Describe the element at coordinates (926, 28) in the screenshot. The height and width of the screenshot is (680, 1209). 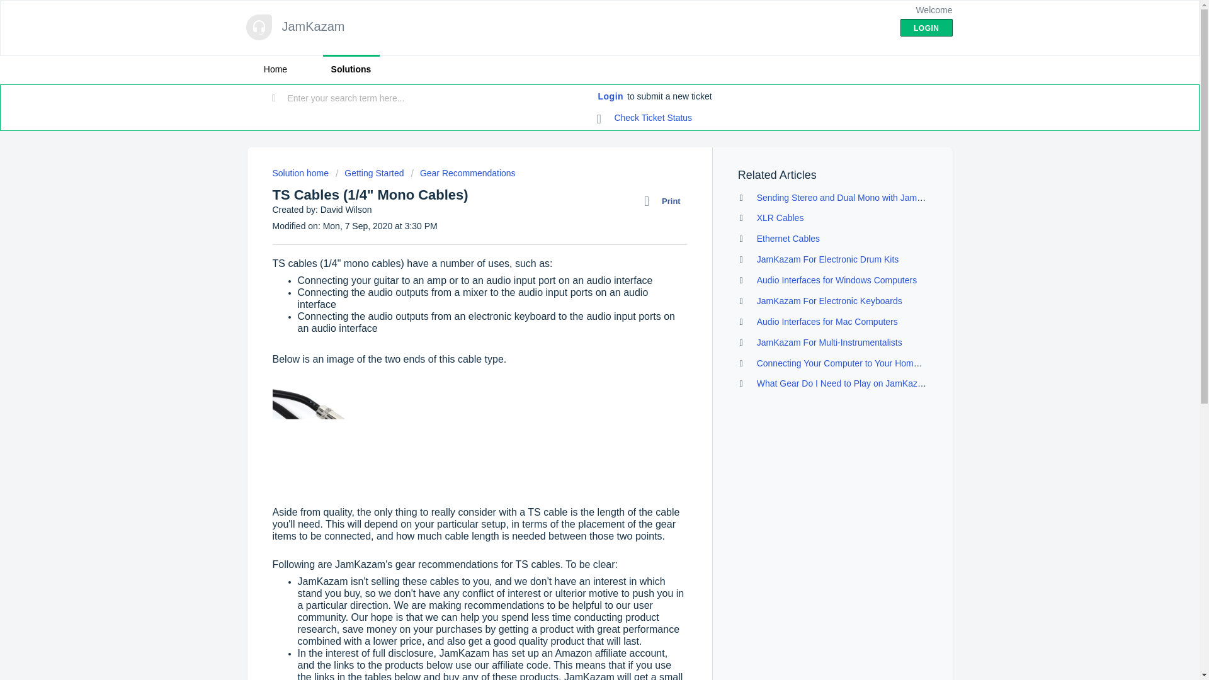
I see `LOGIN` at that location.